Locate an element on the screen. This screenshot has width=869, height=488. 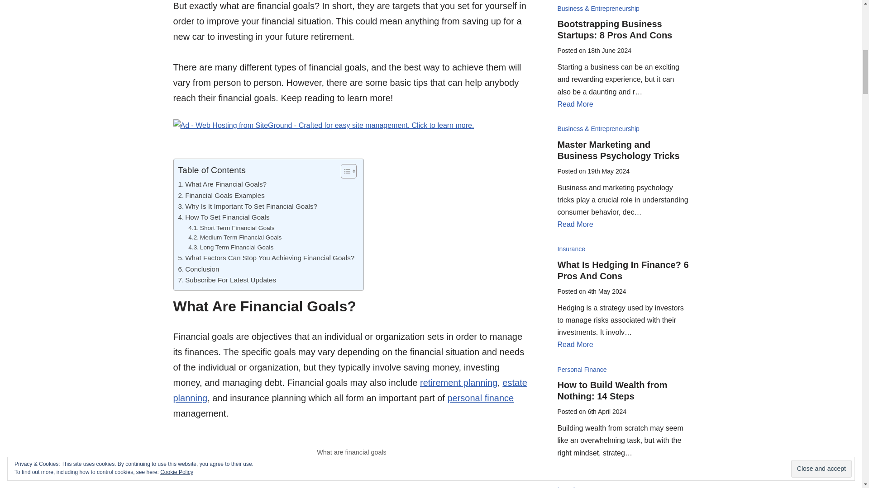
What Are Financial Goals? is located at coordinates (222, 184).